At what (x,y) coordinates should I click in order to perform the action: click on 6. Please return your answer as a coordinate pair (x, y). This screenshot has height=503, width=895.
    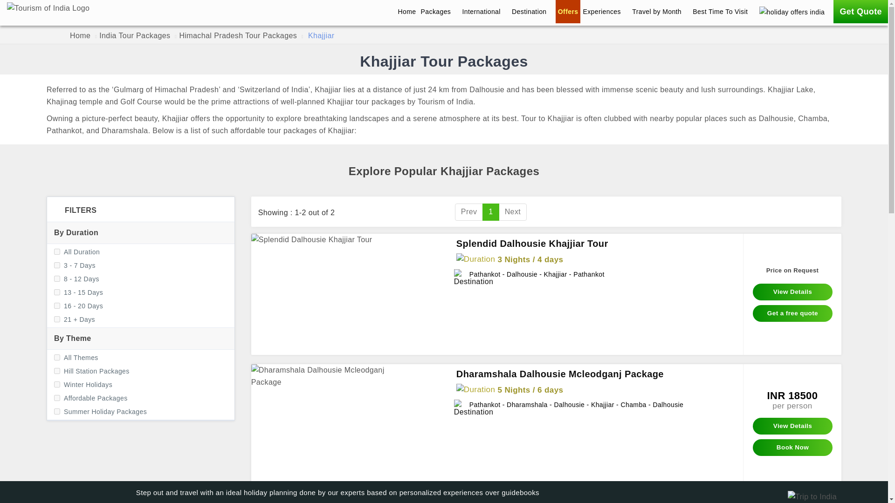
    Looking at the image, I should click on (57, 371).